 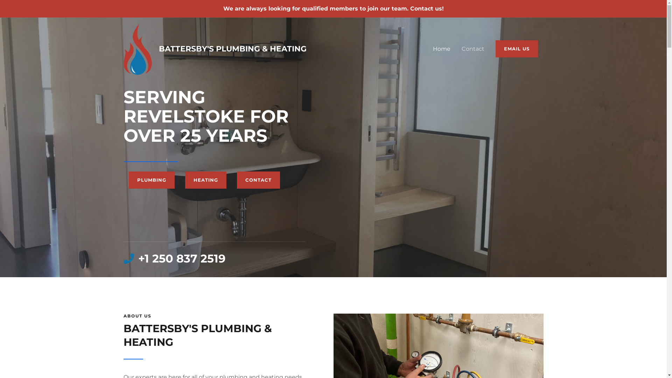 I want to click on CONTACT, so click(x=258, y=180).